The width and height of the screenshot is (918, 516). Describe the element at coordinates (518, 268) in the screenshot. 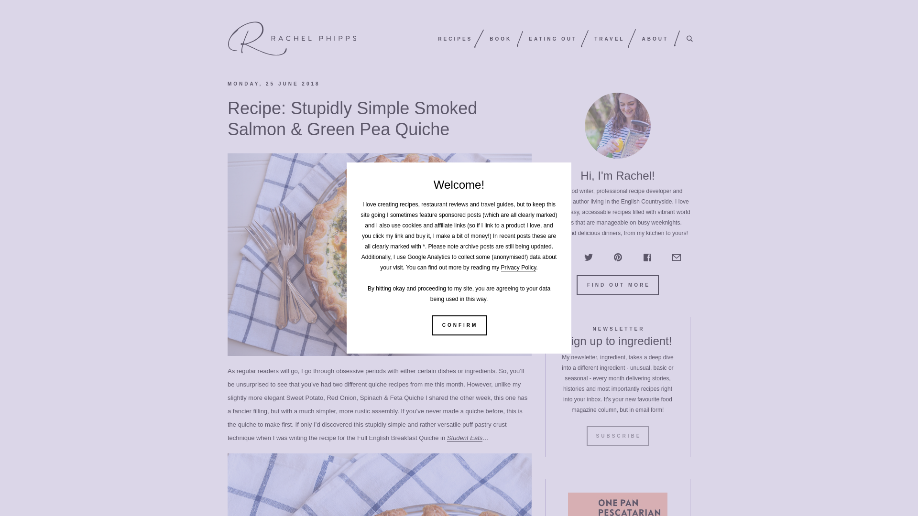

I see `Privacy Policy` at that location.